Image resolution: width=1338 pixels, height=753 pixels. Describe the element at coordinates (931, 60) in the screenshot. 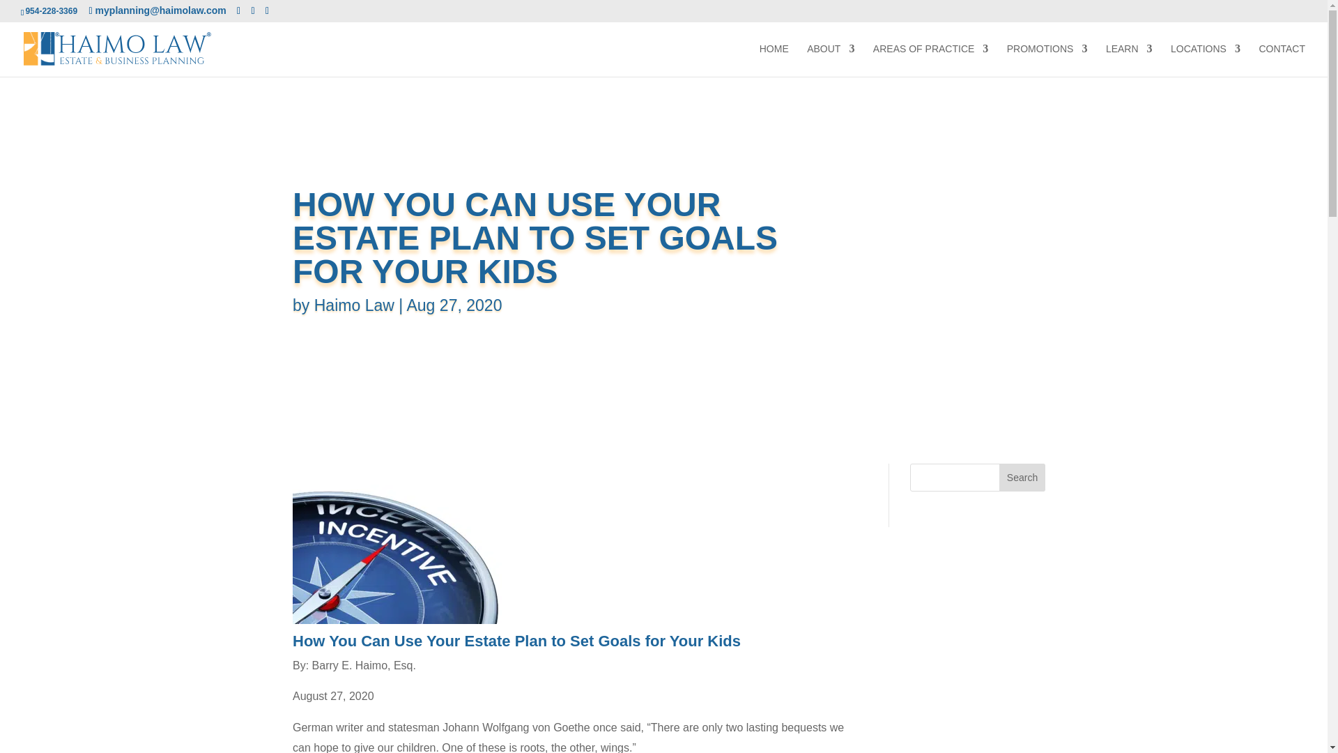

I see `AREAS OF PRACTICE` at that location.